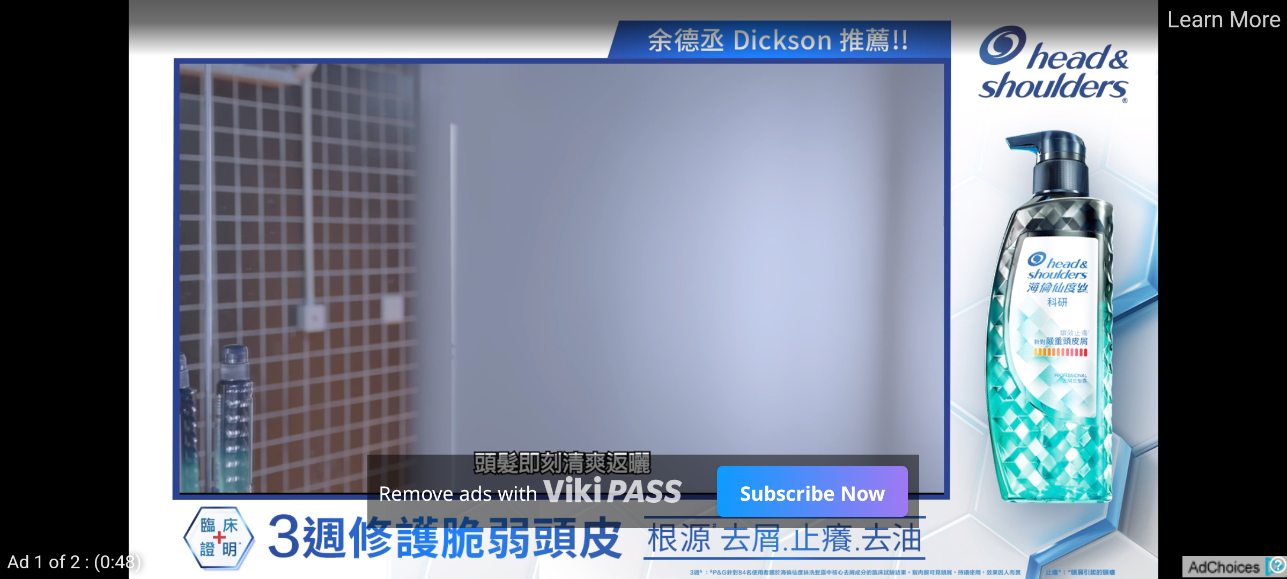  What do you see at coordinates (812, 491) in the screenshot?
I see `Subscribe Now` at bounding box center [812, 491].